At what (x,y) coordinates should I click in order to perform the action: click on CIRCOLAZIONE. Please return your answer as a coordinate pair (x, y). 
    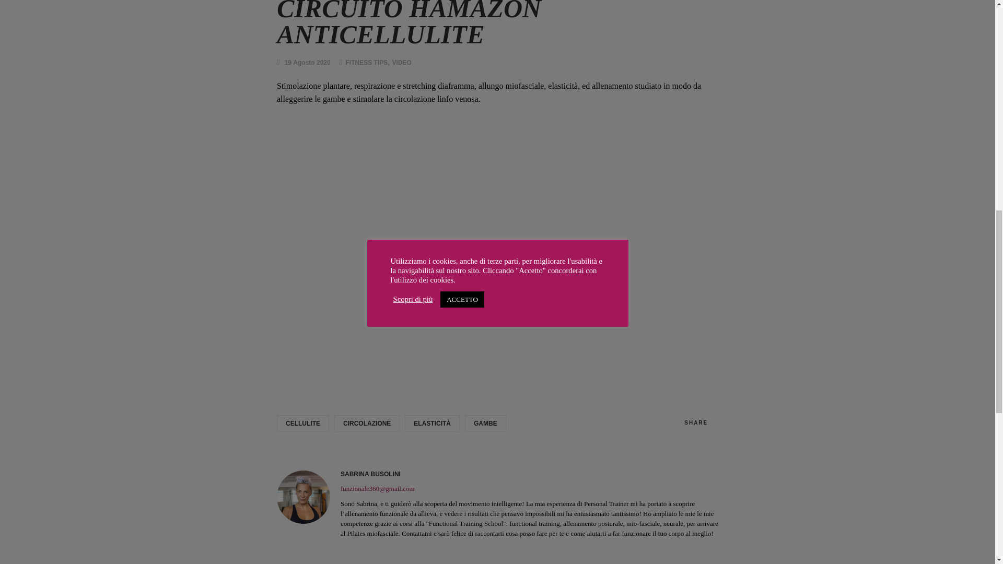
    Looking at the image, I should click on (367, 423).